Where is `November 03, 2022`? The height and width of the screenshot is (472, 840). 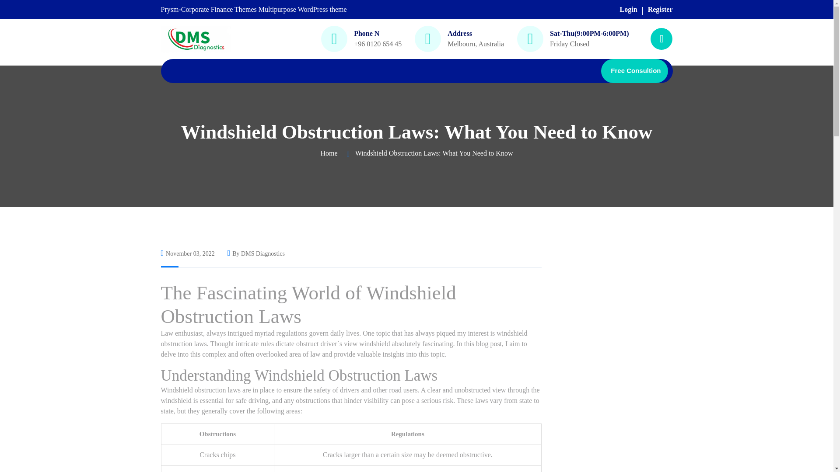
November 03, 2022 is located at coordinates (188, 253).